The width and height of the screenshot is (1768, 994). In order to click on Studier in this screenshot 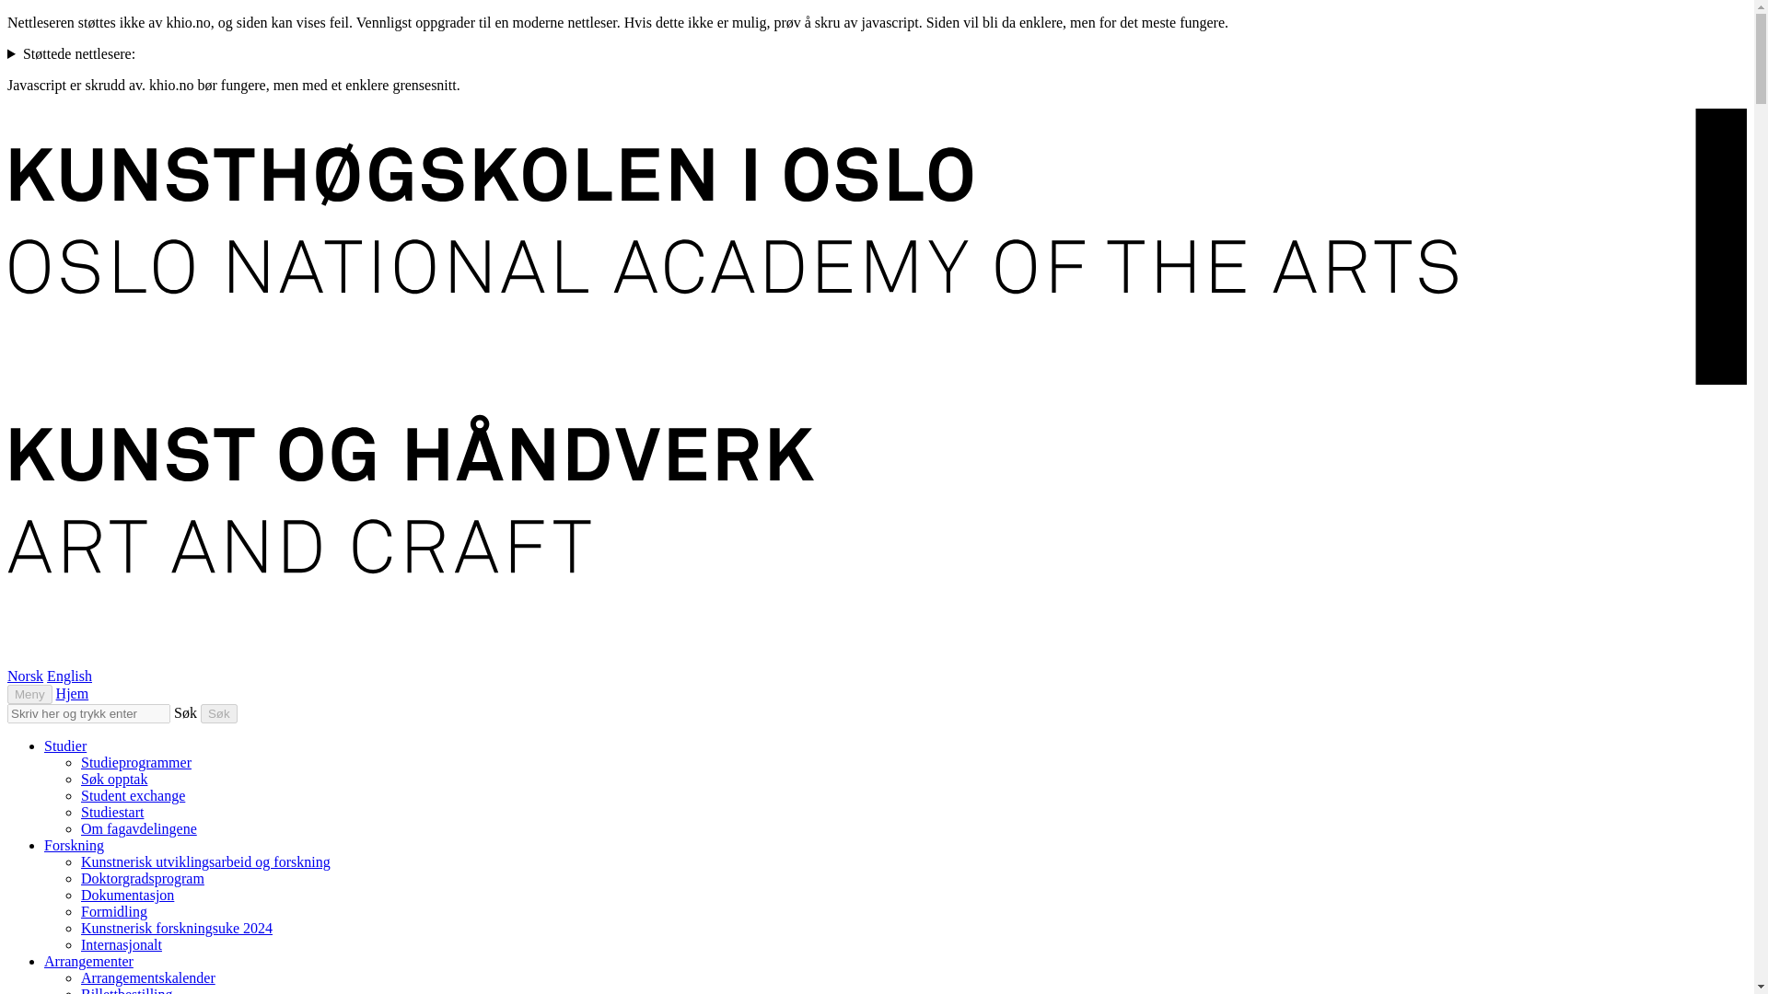, I will do `click(65, 745)`.